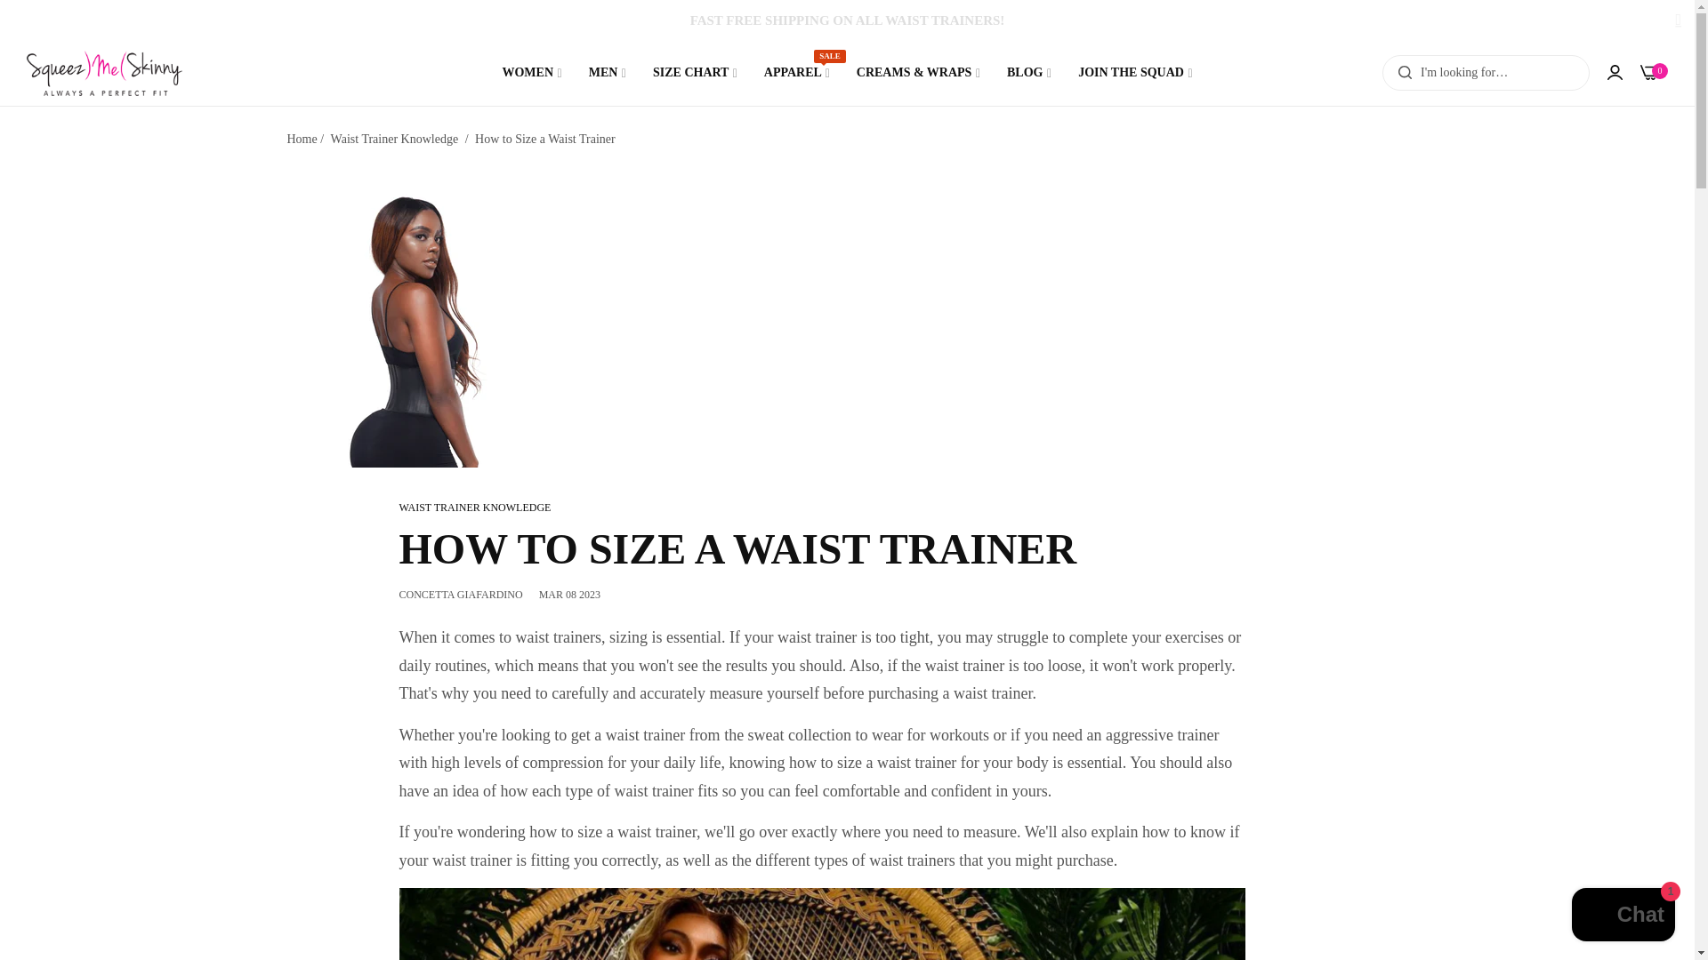  Describe the element at coordinates (105, 73) in the screenshot. I see `SqueezMeSkinny` at that location.